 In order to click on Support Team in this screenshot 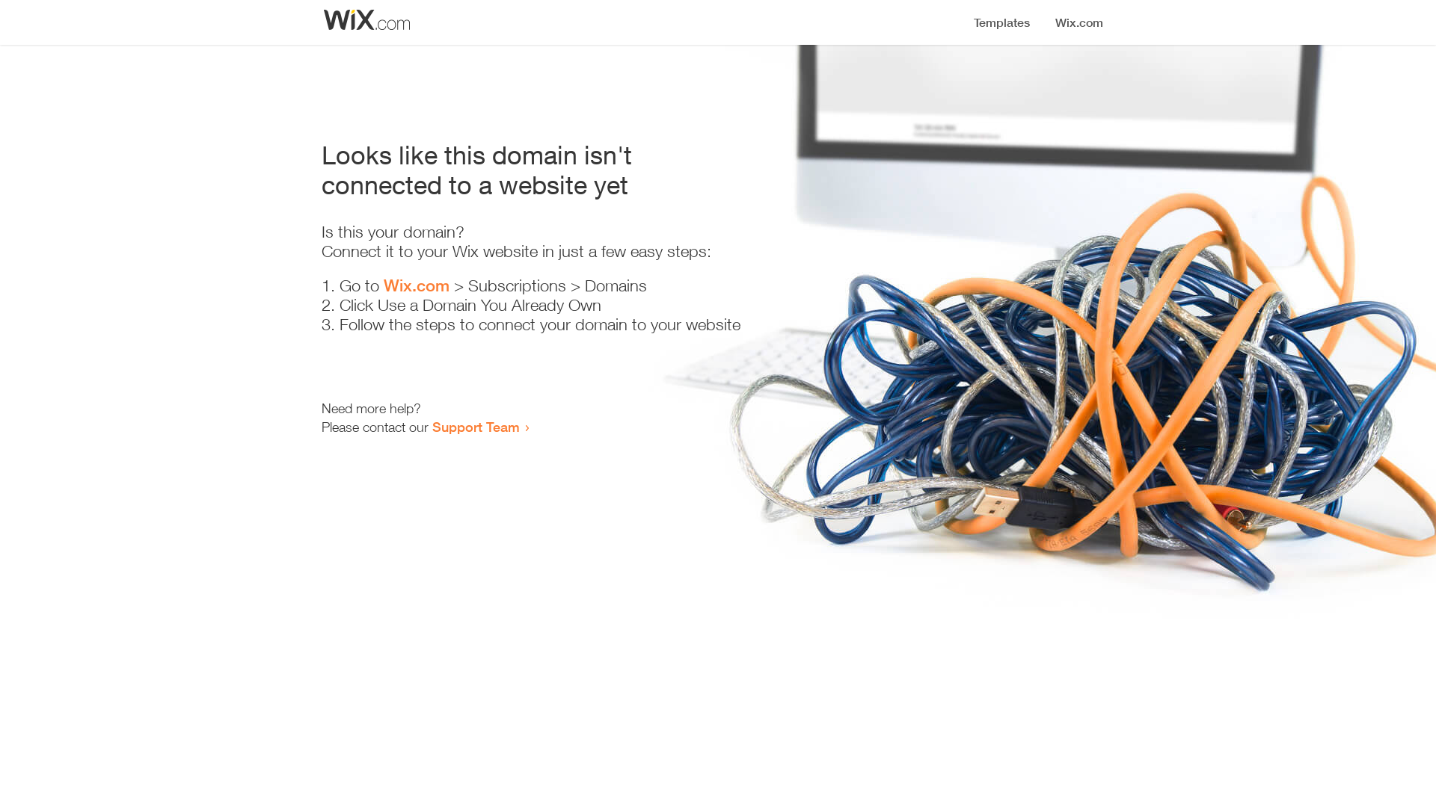, I will do `click(476, 427)`.